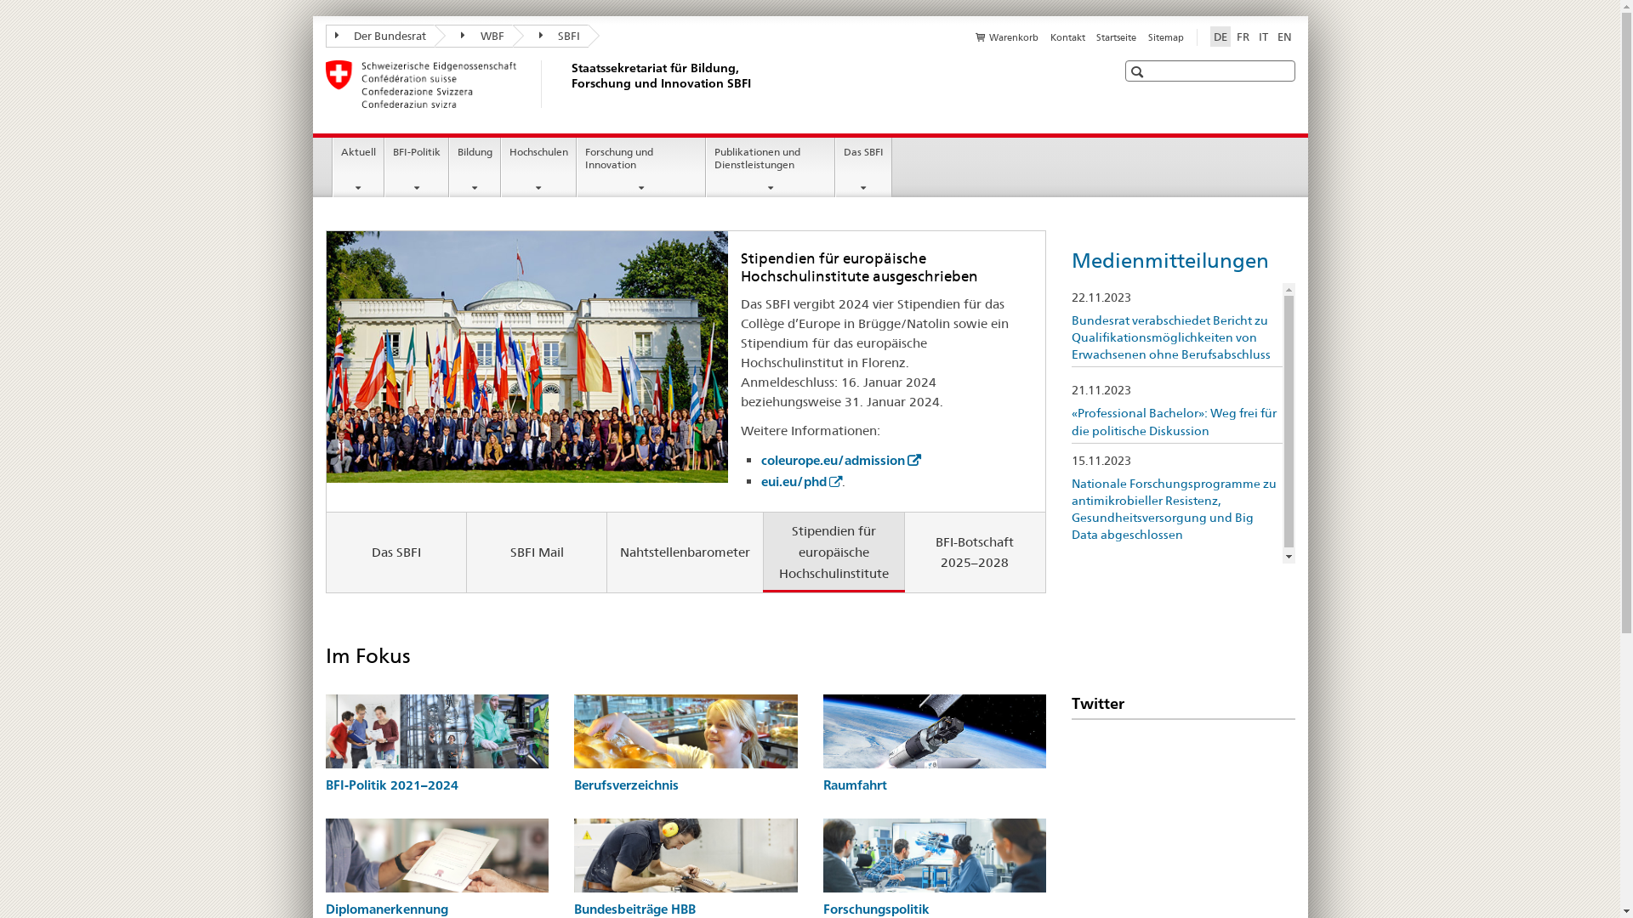  What do you see at coordinates (379, 36) in the screenshot?
I see `Der Bundesrat` at bounding box center [379, 36].